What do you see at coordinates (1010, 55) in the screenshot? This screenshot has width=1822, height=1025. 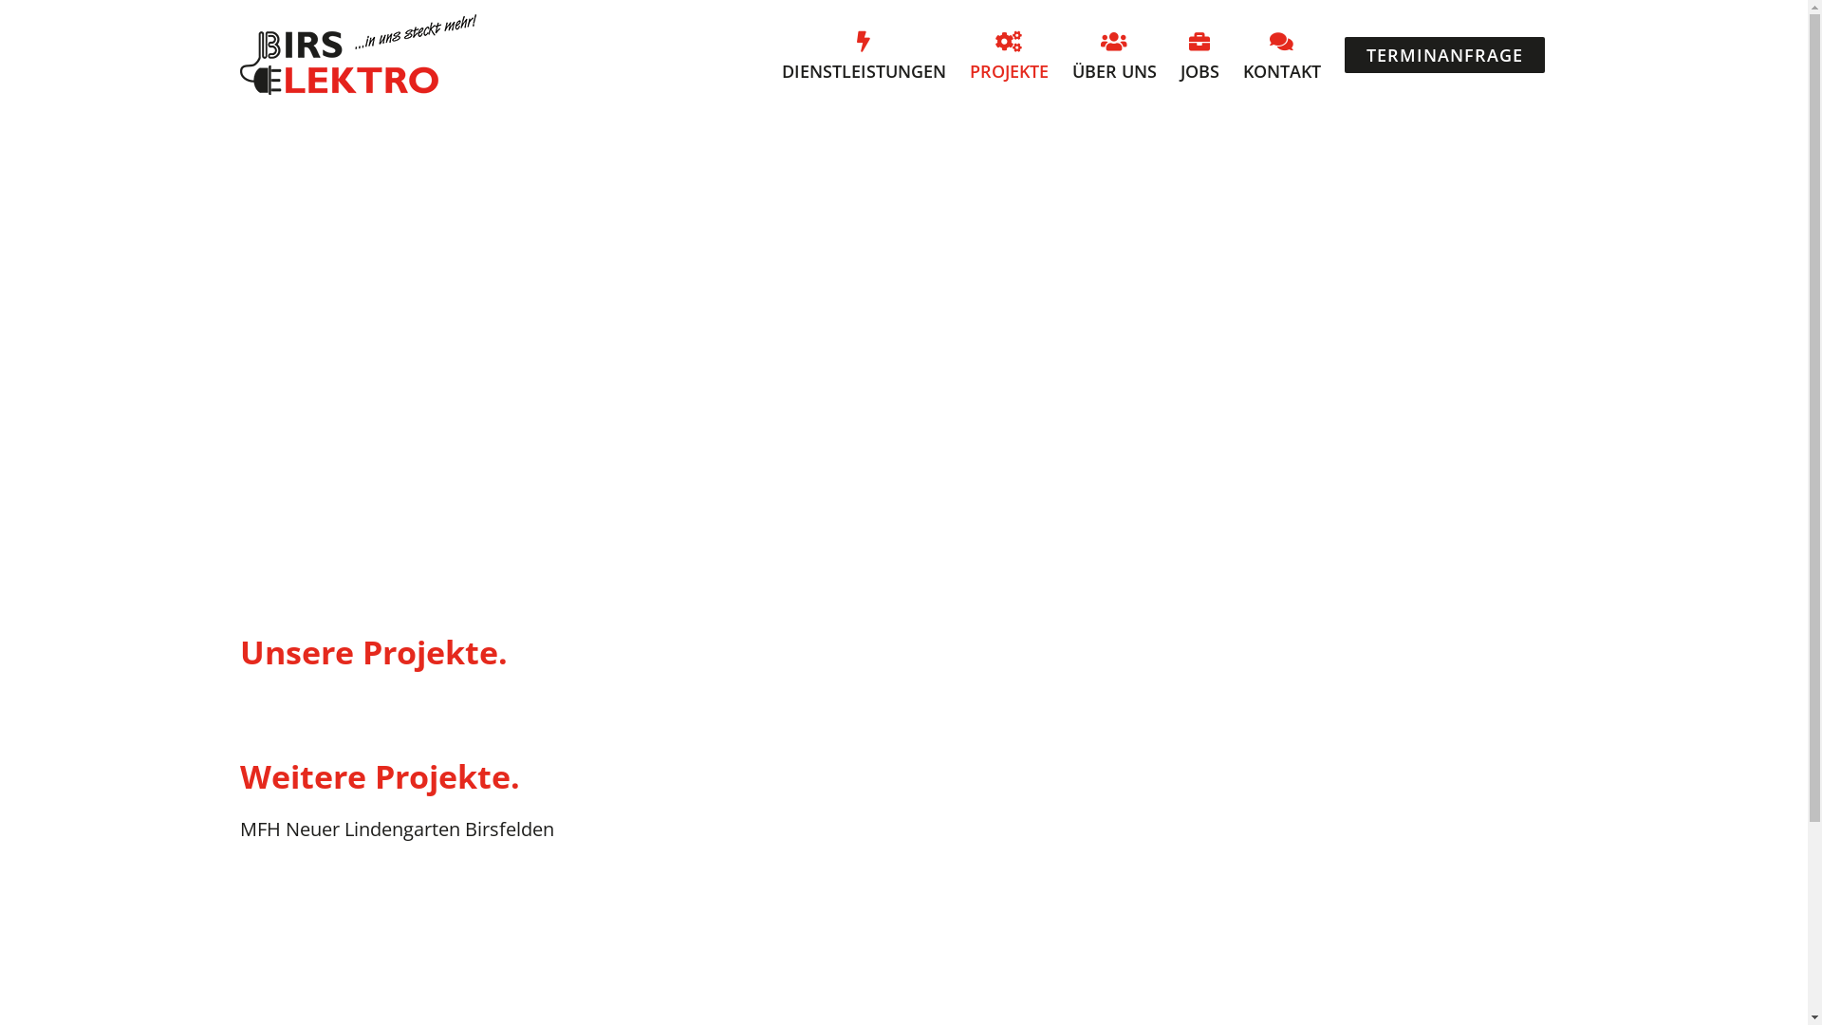 I see `PROJEKTE` at bounding box center [1010, 55].